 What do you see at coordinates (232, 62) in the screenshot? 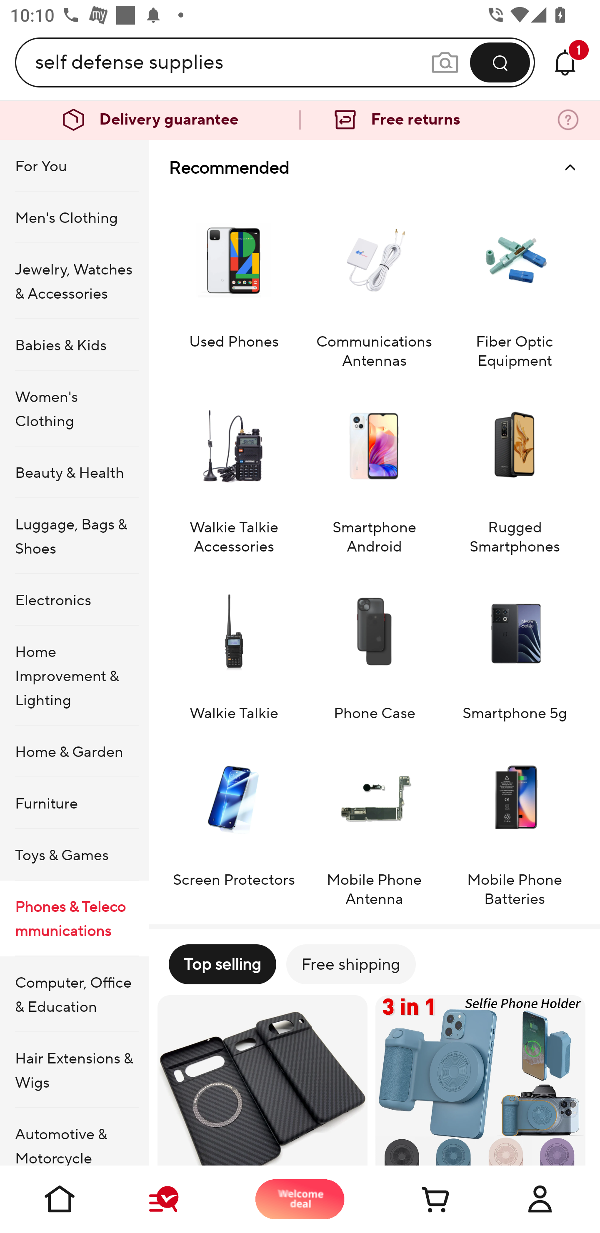
I see `self defense supplies Search query` at bounding box center [232, 62].